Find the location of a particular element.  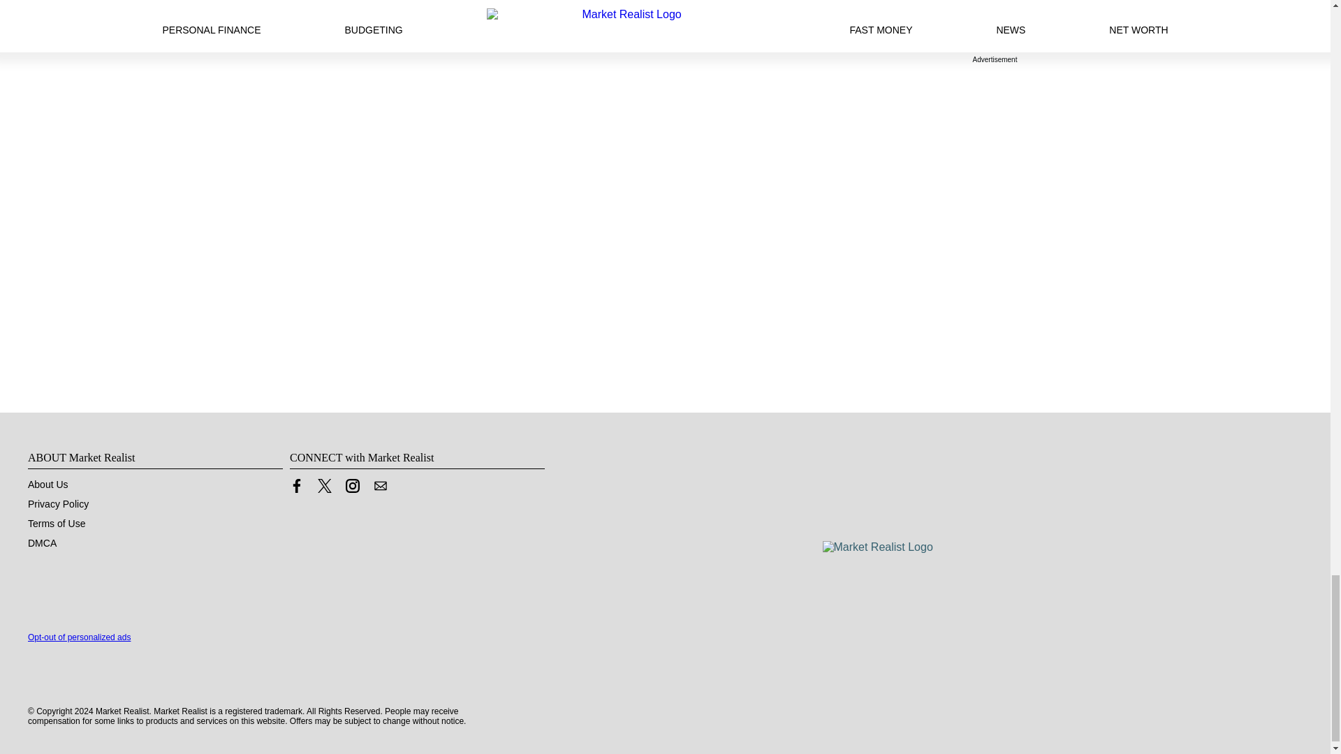

Link to Facebook is located at coordinates (296, 486).